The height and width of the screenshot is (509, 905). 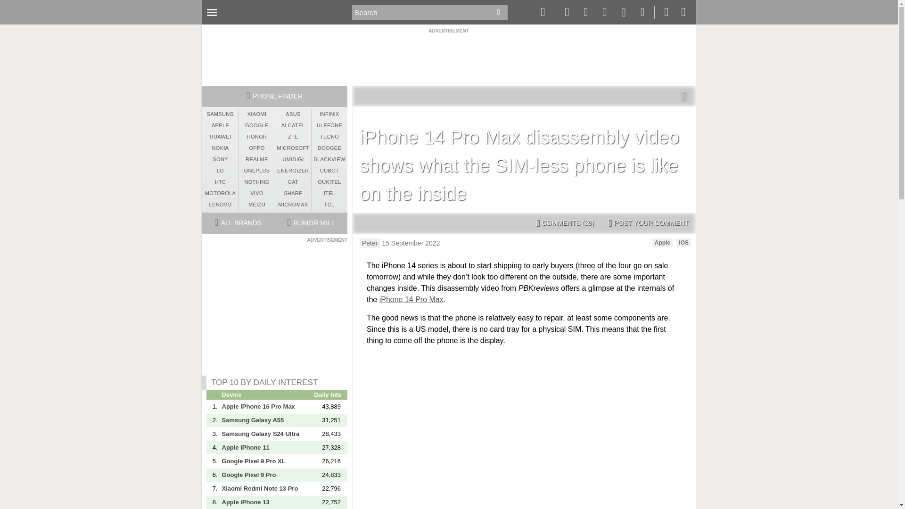 What do you see at coordinates (662, 242) in the screenshot?
I see `Apple` at bounding box center [662, 242].